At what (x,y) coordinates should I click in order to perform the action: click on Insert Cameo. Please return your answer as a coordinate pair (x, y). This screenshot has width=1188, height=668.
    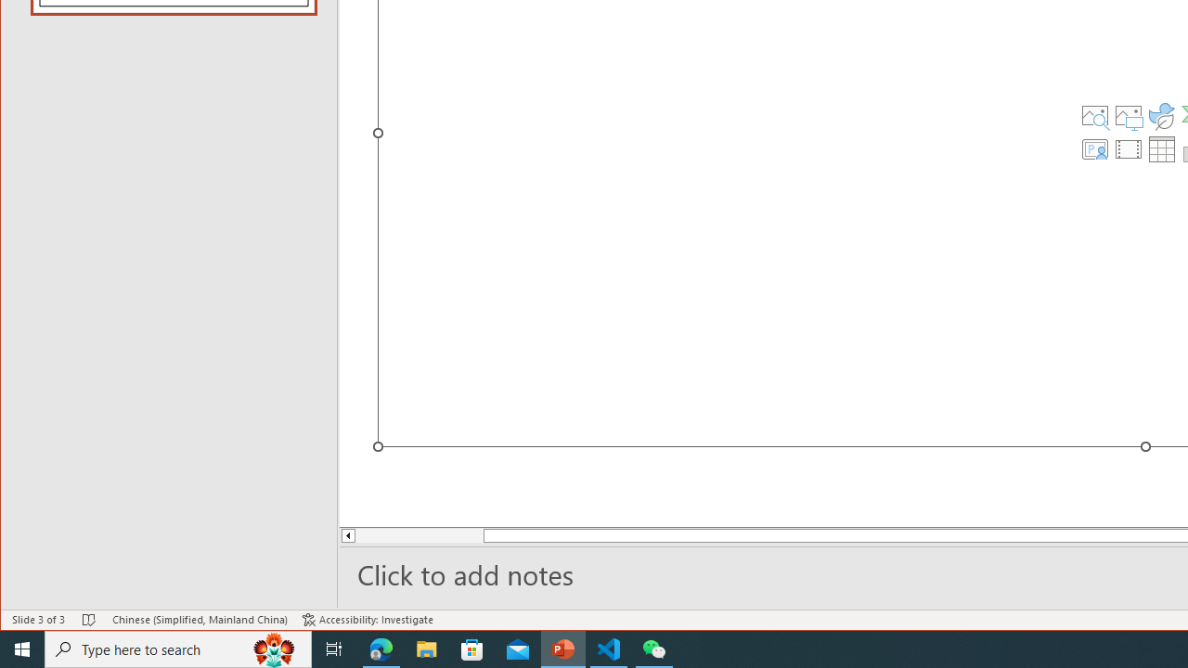
    Looking at the image, I should click on (1094, 148).